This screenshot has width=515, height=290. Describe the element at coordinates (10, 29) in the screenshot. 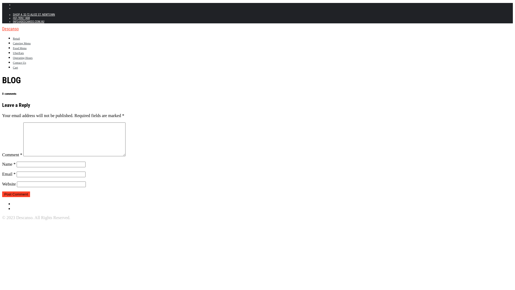

I see `Descanso` at that location.